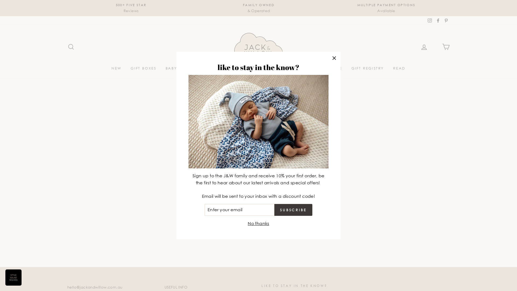 This screenshot has height=291, width=517. Describe the element at coordinates (399, 68) in the screenshot. I see `READ` at that location.